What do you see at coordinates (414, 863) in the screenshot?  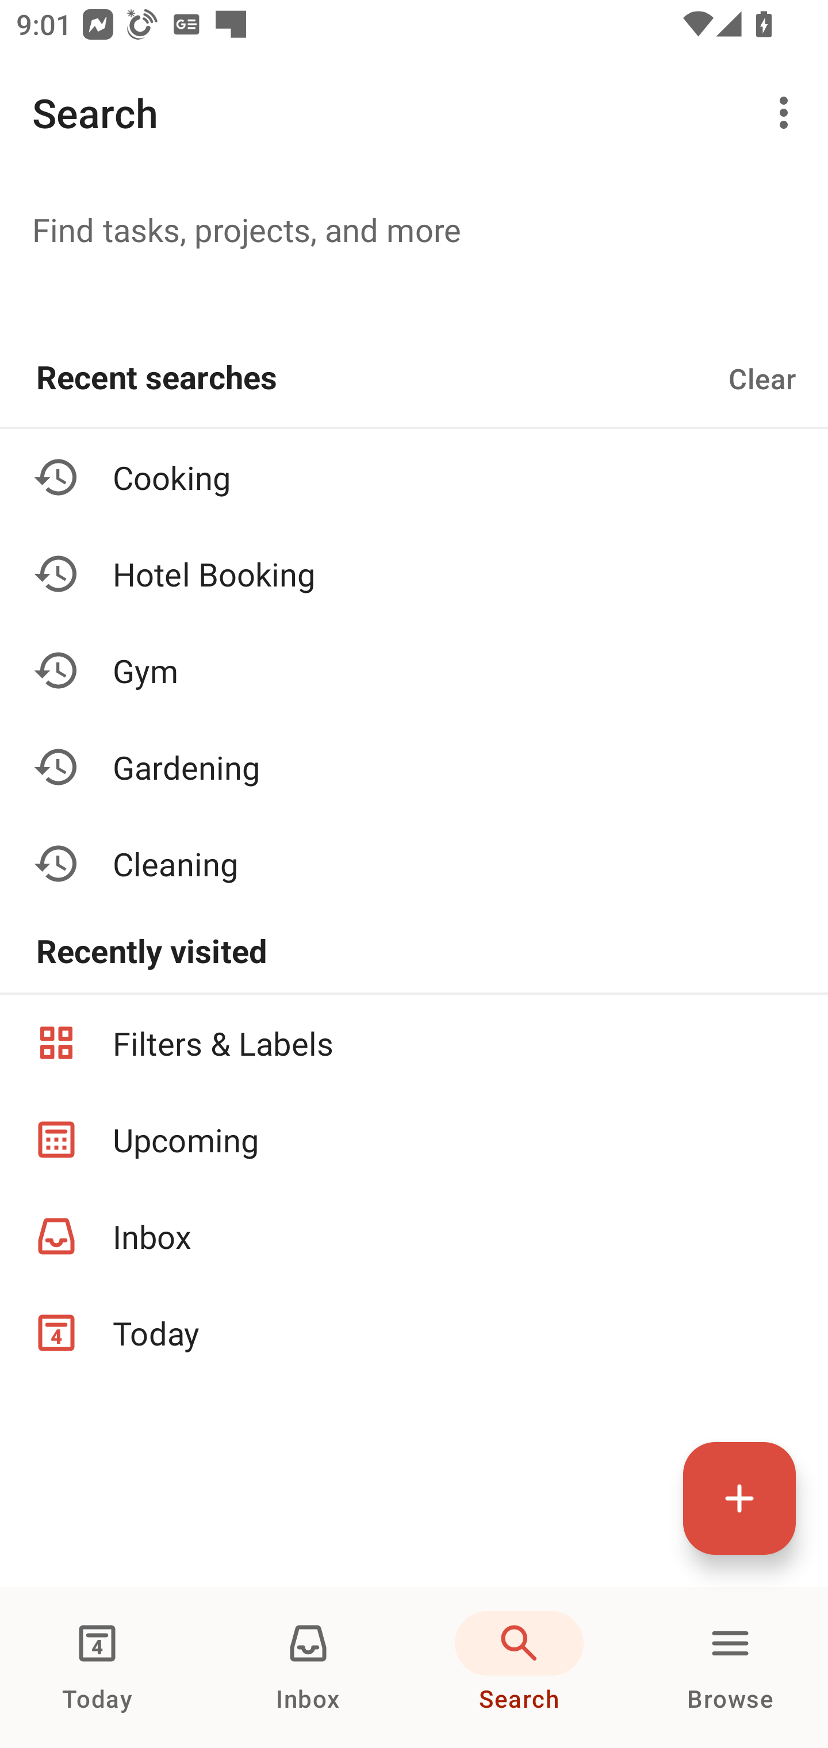 I see `Cleaning` at bounding box center [414, 863].